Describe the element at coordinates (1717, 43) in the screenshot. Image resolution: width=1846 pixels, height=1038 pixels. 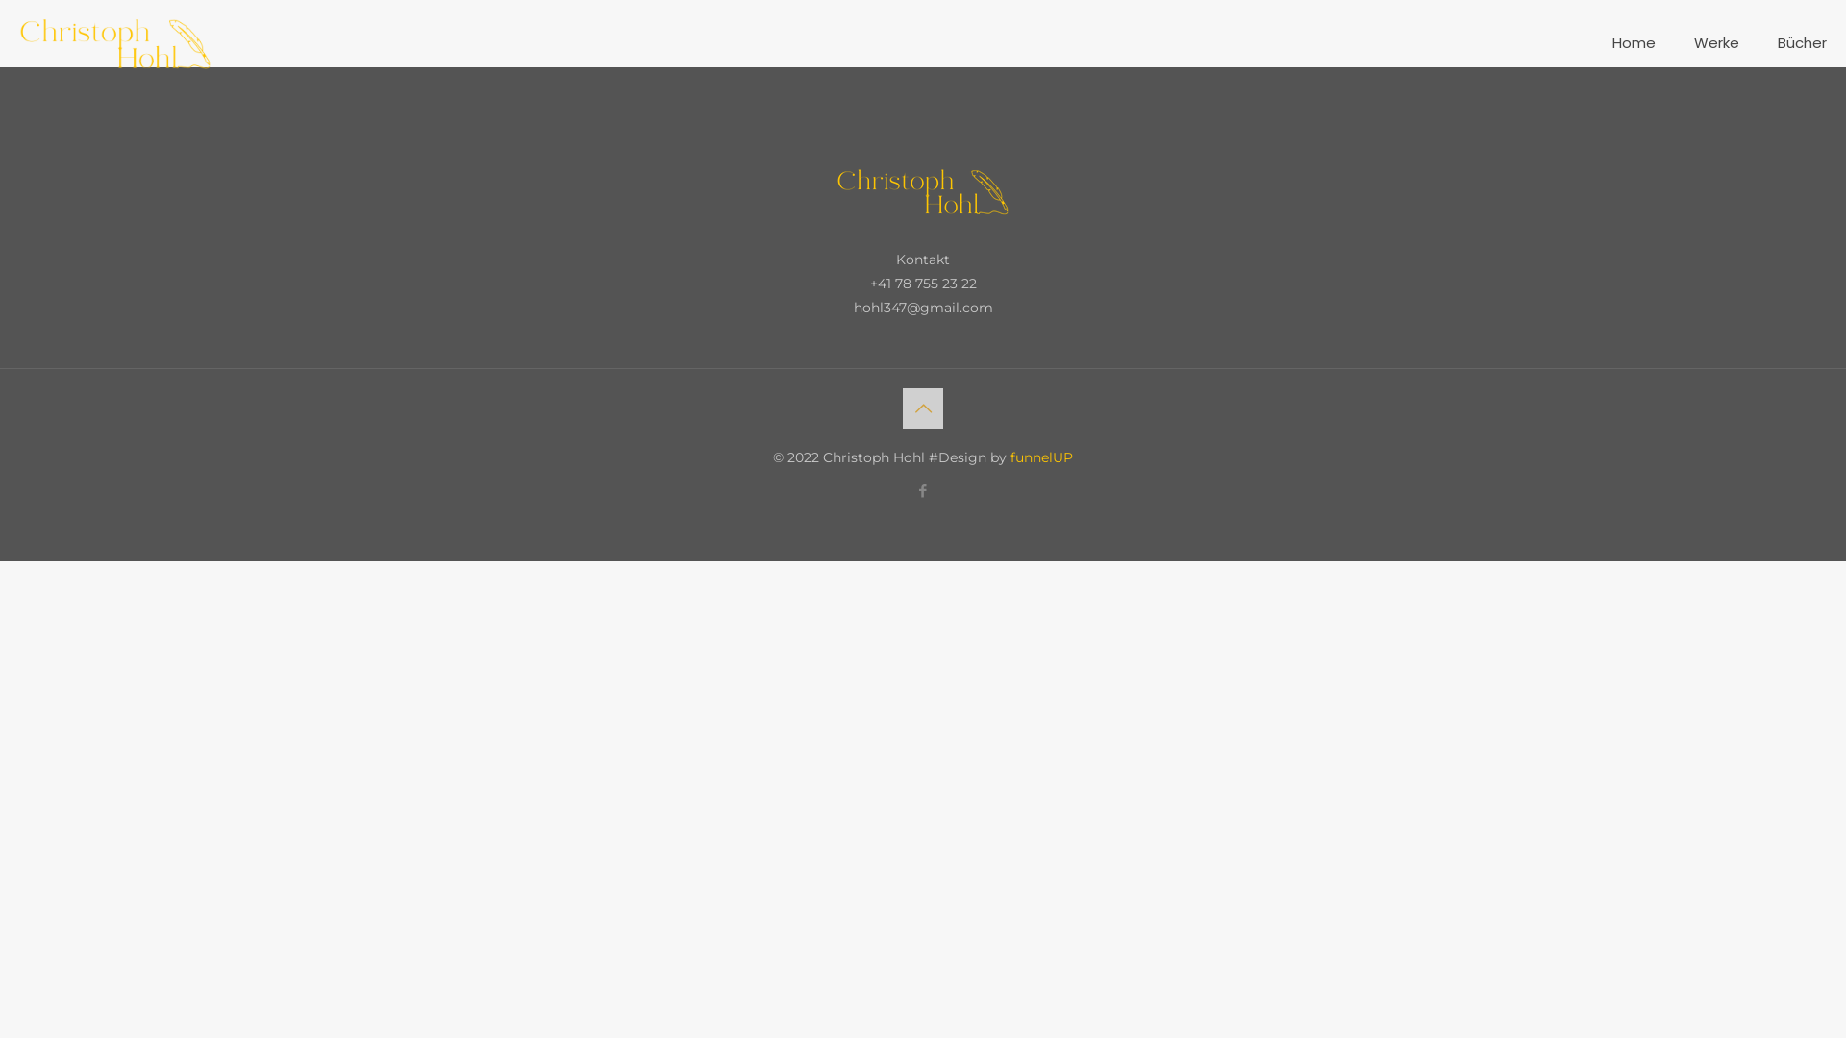
I see `Werke` at that location.